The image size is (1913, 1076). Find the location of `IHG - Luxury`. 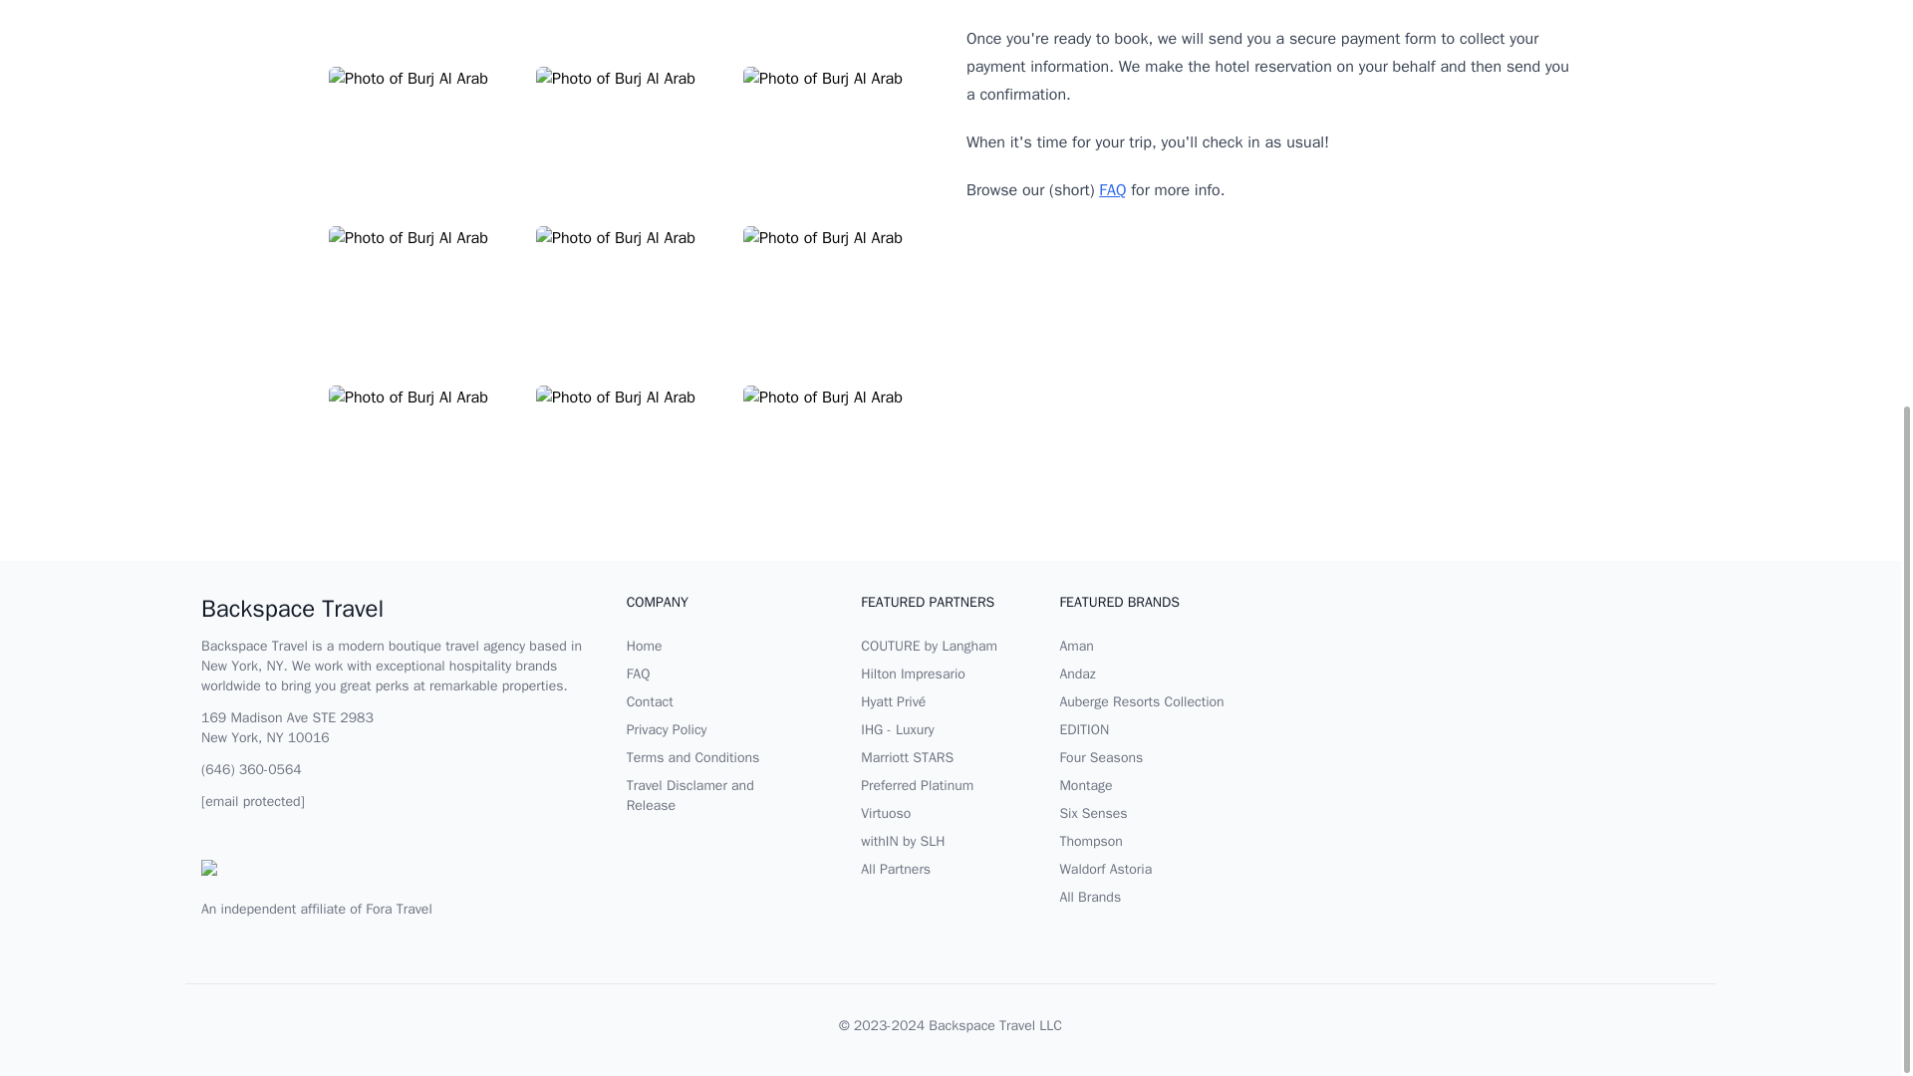

IHG - Luxury is located at coordinates (897, 729).